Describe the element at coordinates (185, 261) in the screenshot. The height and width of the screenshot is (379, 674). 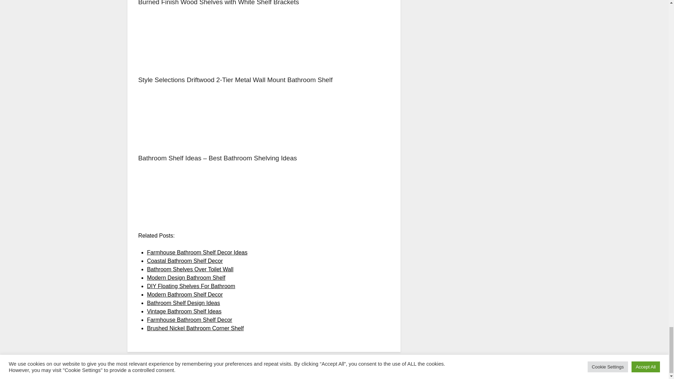
I see `Coastal Bathroom Shelf Decor` at that location.